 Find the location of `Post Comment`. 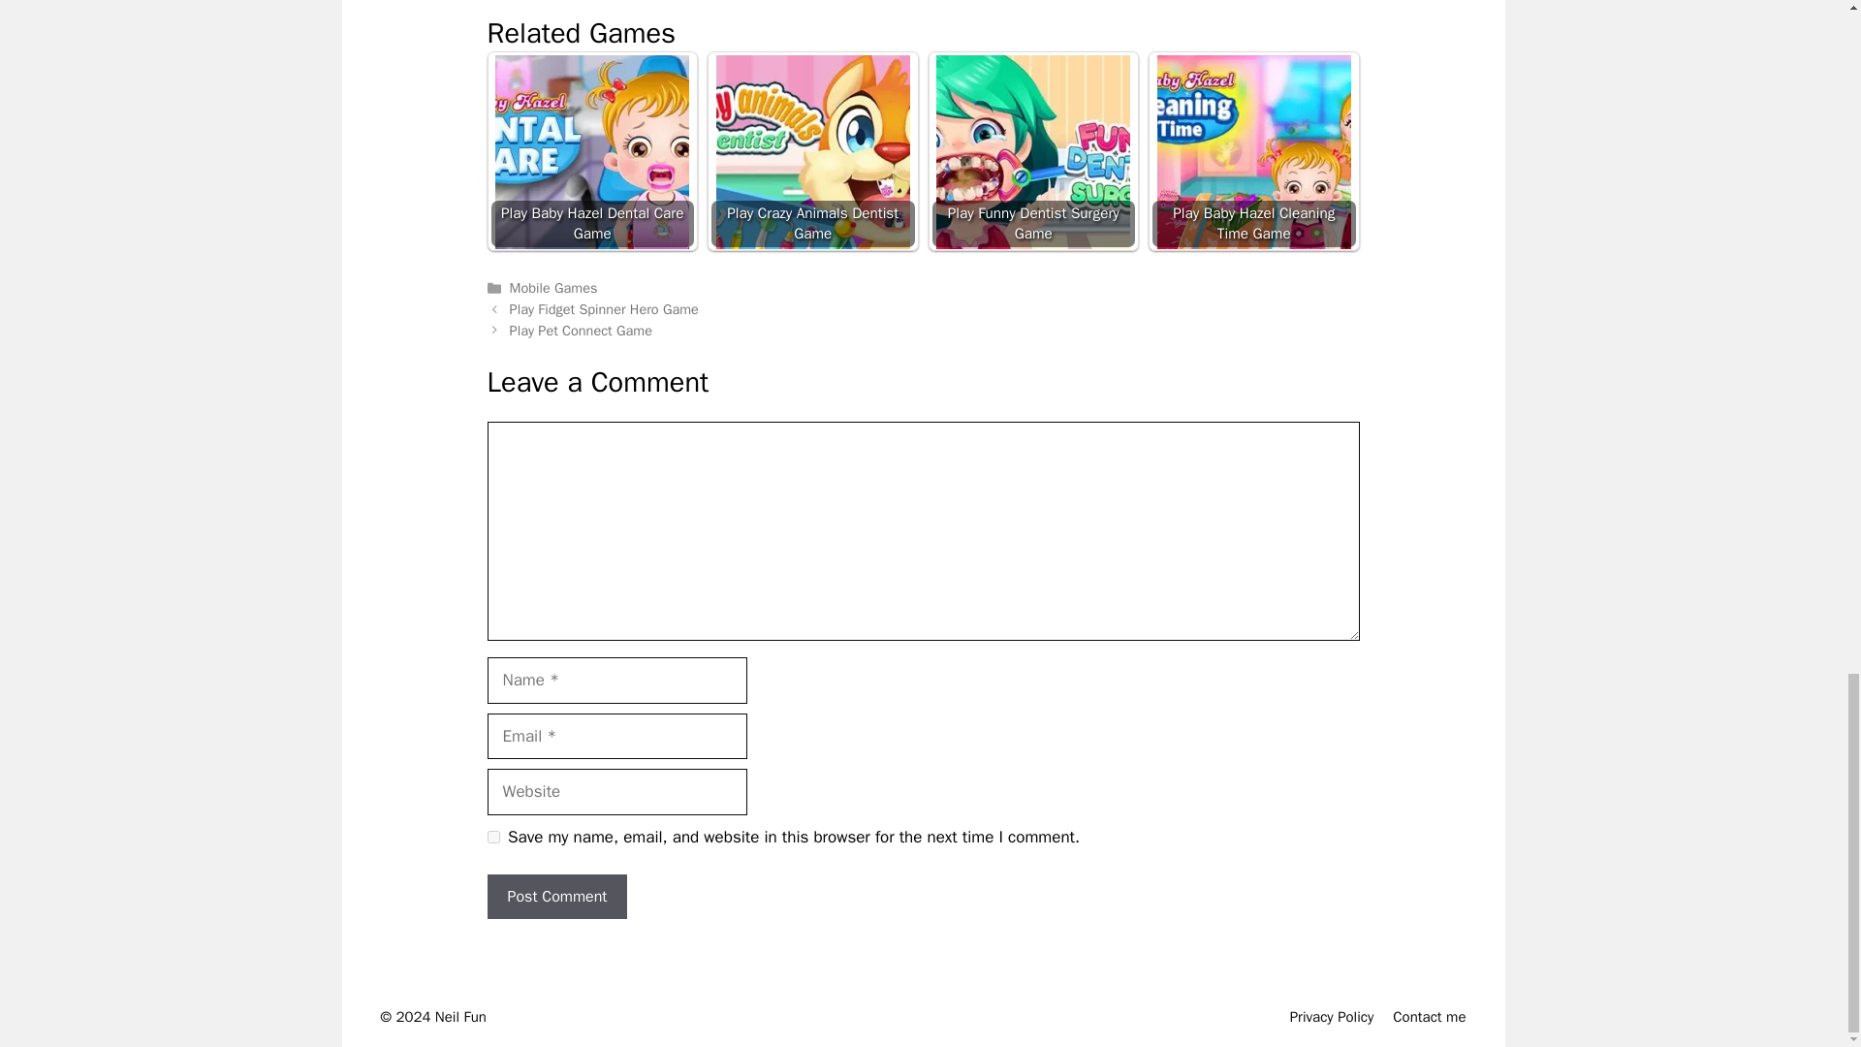

Post Comment is located at coordinates (556, 896).